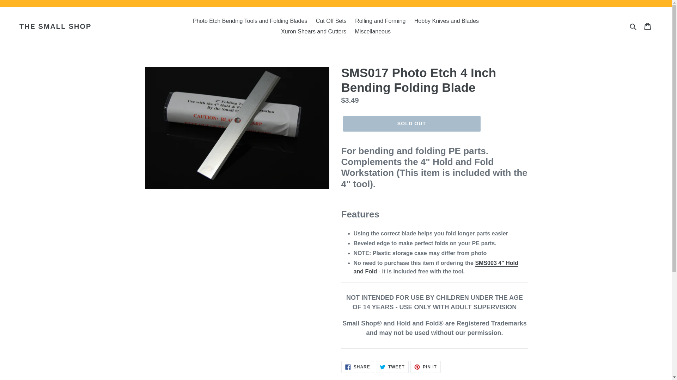 Image resolution: width=677 pixels, height=380 pixels. Describe the element at coordinates (331, 21) in the screenshot. I see `Rolling and Forming` at that location.